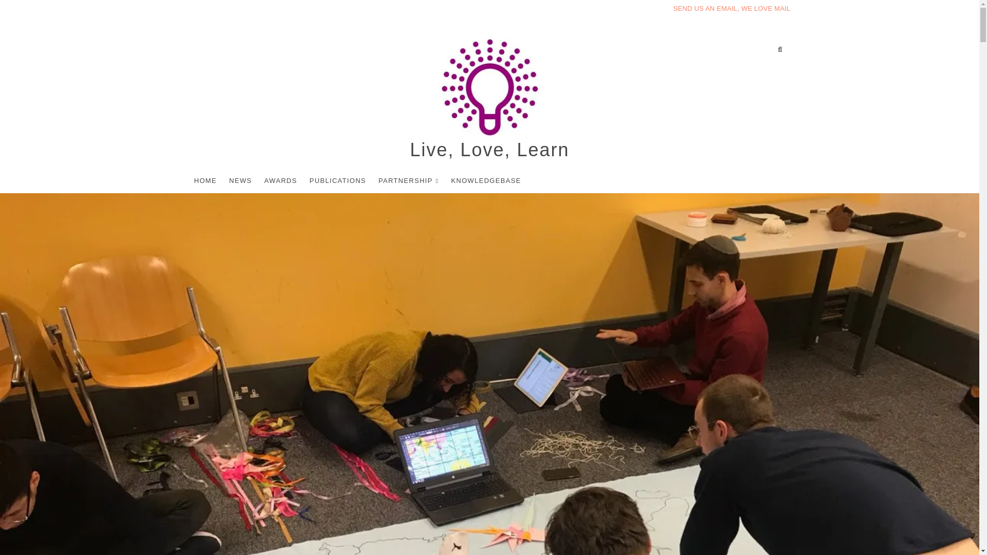  I want to click on HOME, so click(206, 180).